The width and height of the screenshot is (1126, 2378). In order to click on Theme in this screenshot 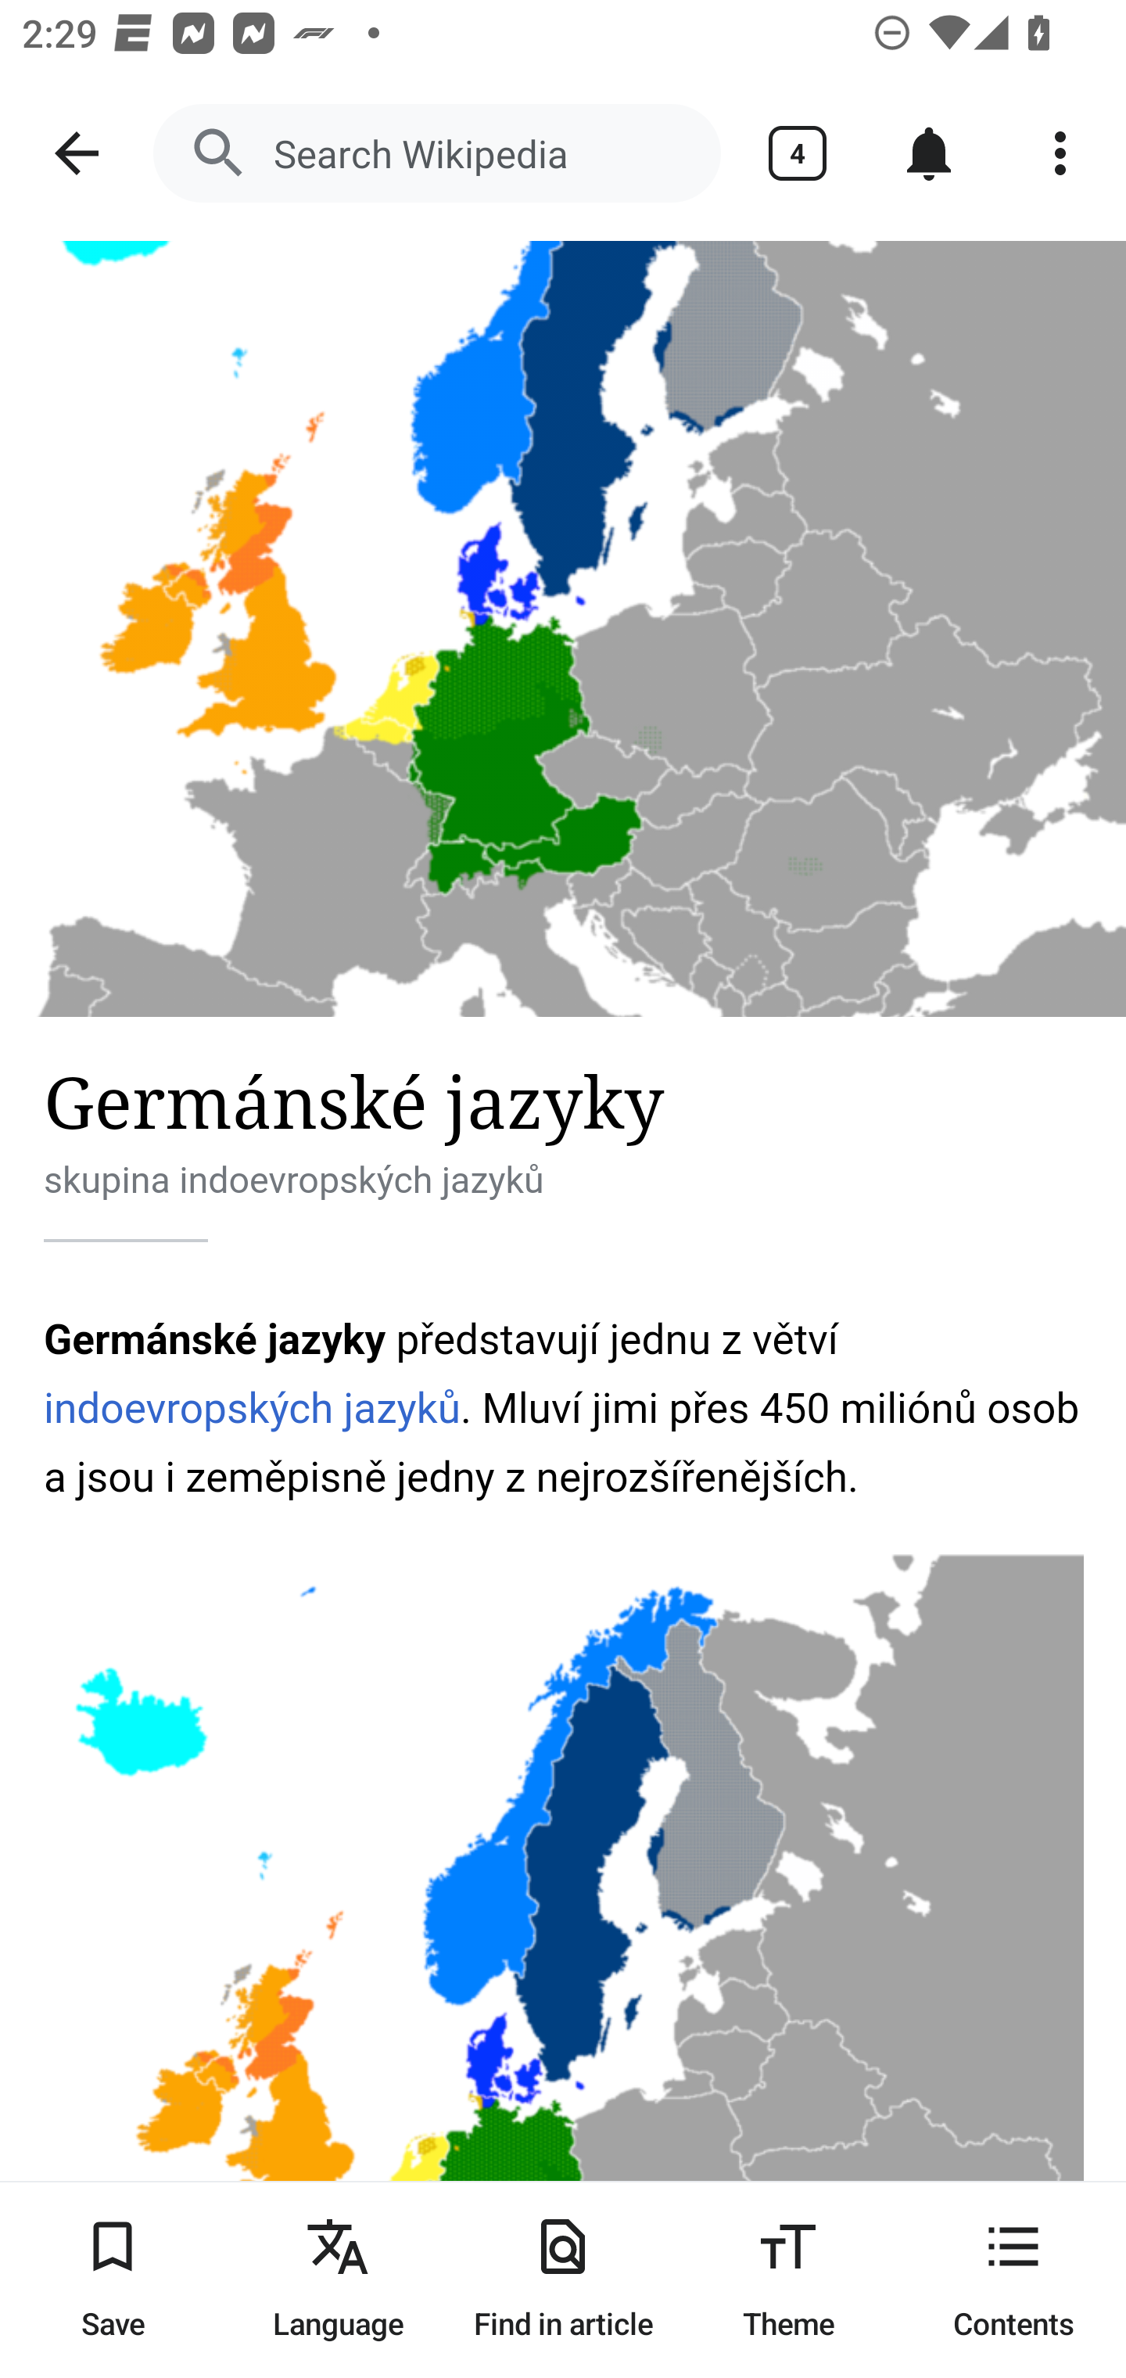, I will do `click(788, 2279)`.